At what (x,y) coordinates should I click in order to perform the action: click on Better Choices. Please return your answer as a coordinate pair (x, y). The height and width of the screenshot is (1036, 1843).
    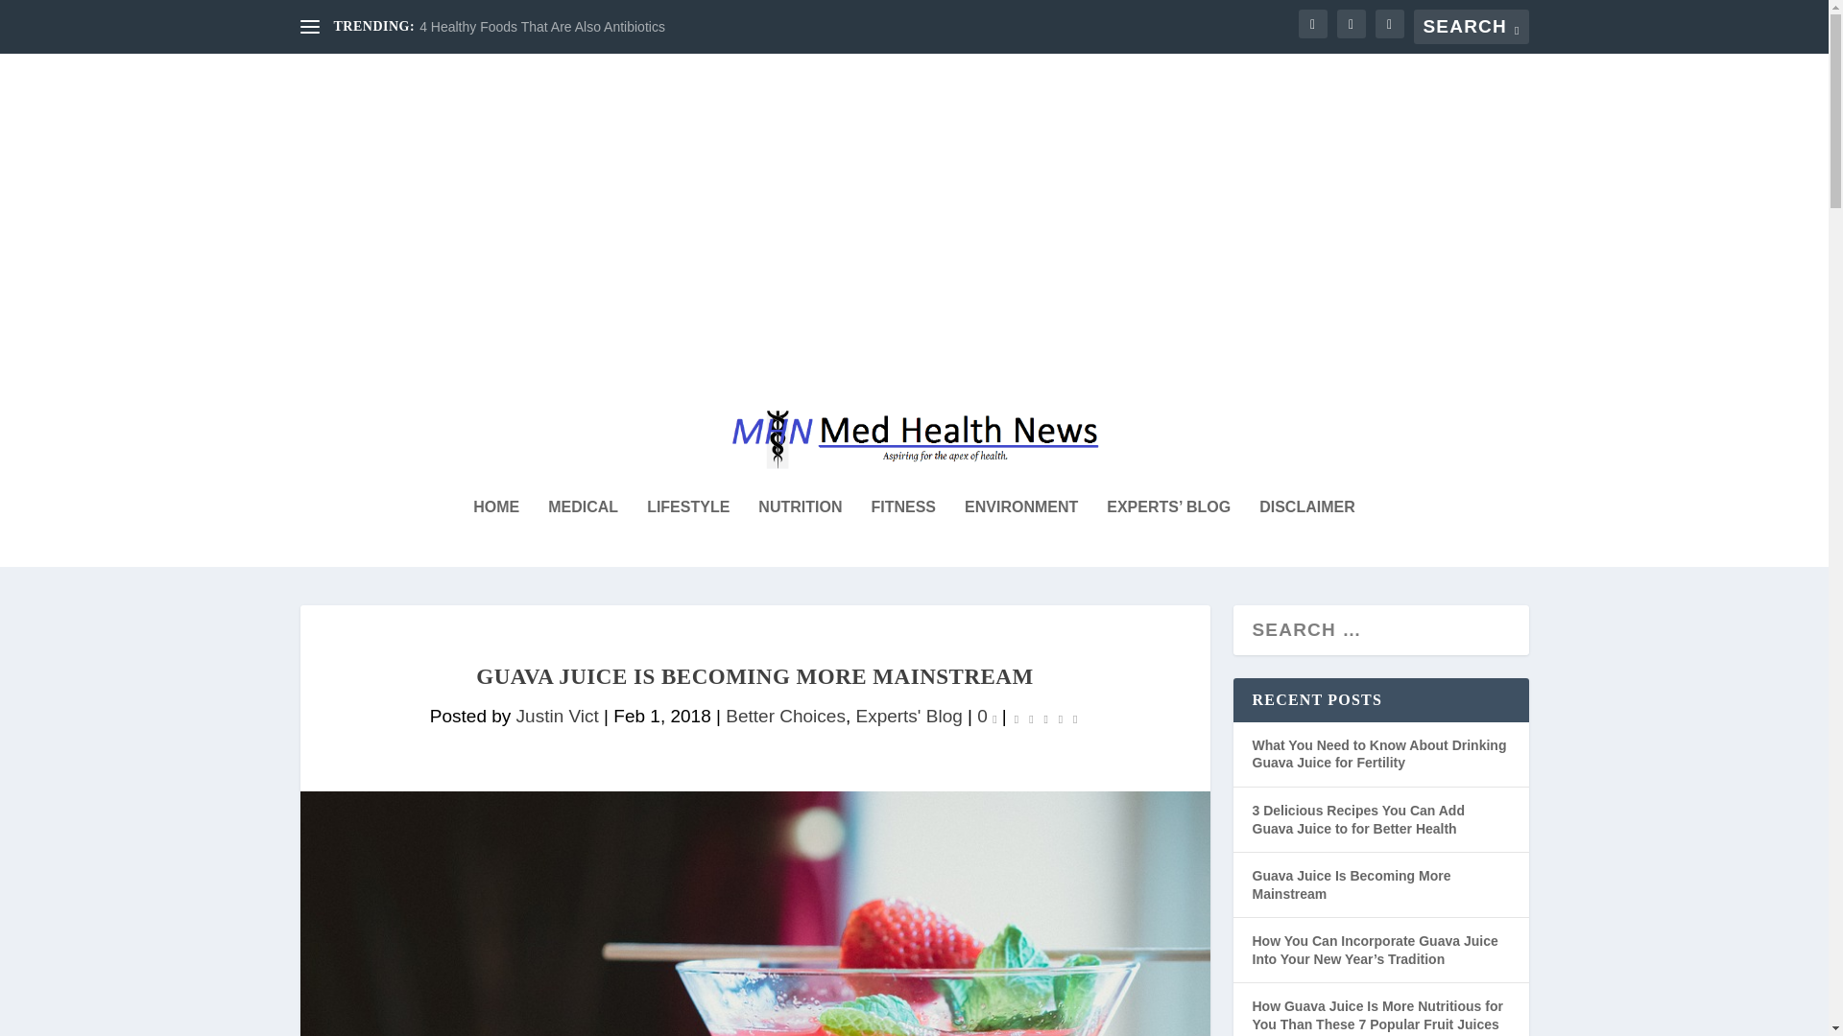
    Looking at the image, I should click on (785, 716).